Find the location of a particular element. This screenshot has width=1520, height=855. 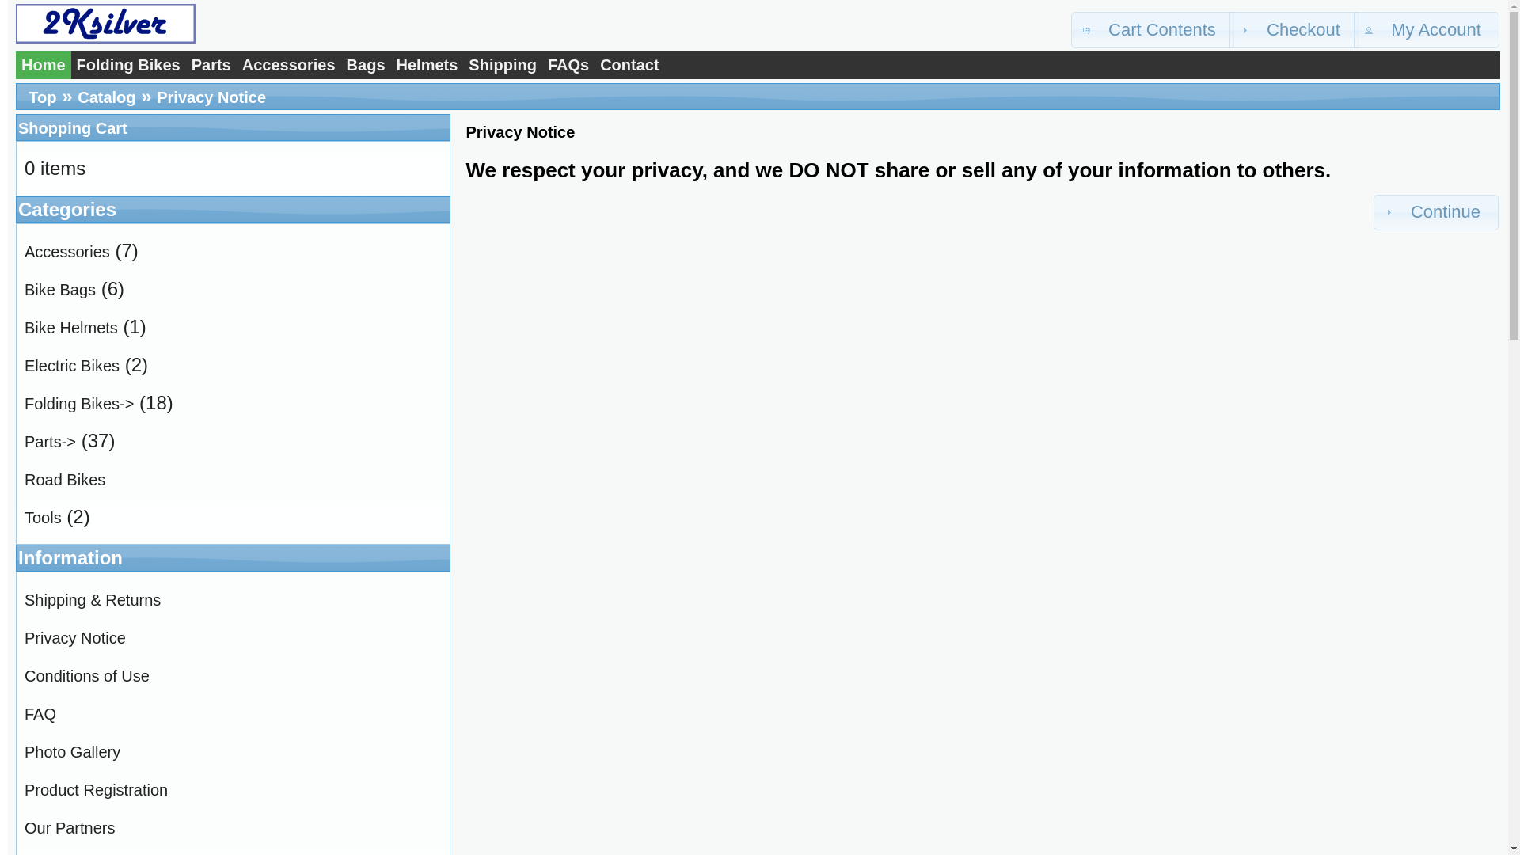

Folding Bikes by 2KSilver LLC is located at coordinates (105, 24).